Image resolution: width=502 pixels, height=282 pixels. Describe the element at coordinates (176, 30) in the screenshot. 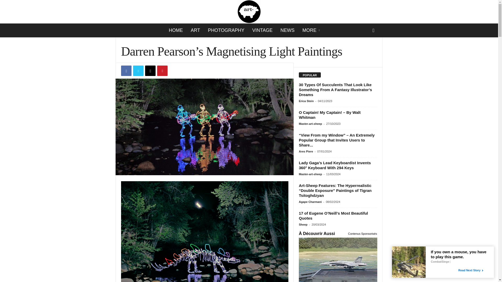

I see `HOME` at that location.